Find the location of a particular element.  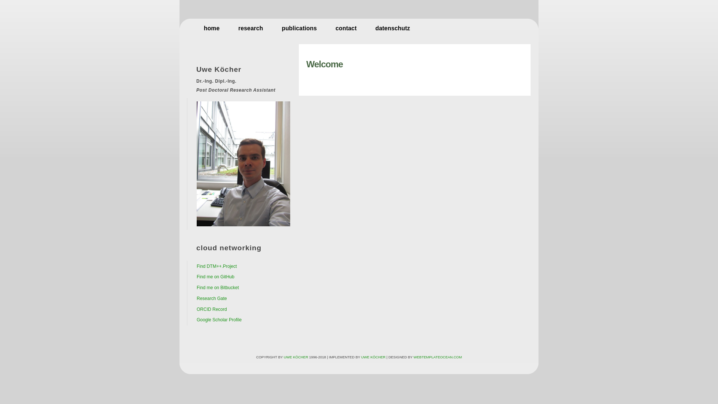

ORCID Record is located at coordinates (212, 309).